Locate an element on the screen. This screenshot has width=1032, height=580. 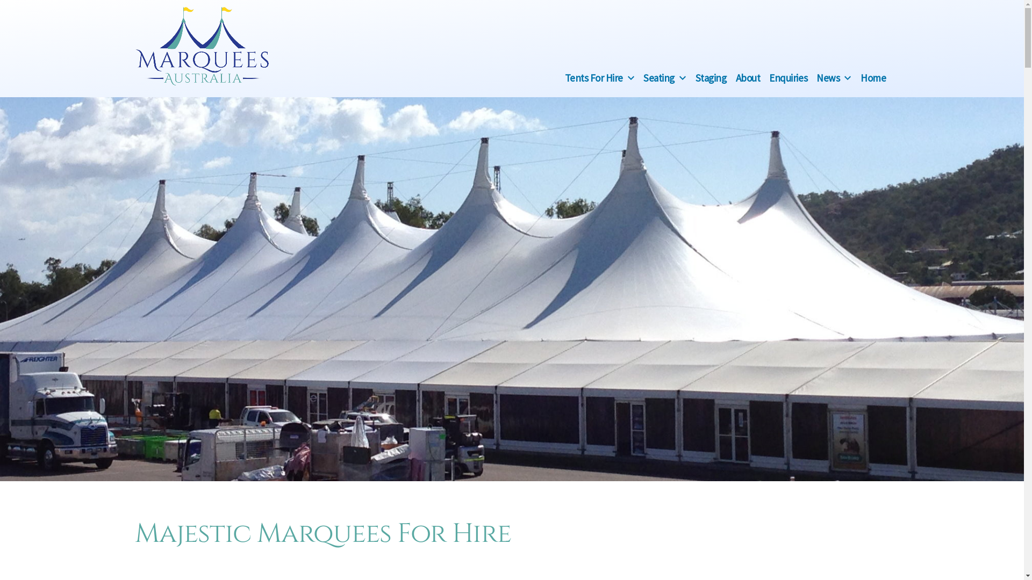
About is located at coordinates (748, 77).